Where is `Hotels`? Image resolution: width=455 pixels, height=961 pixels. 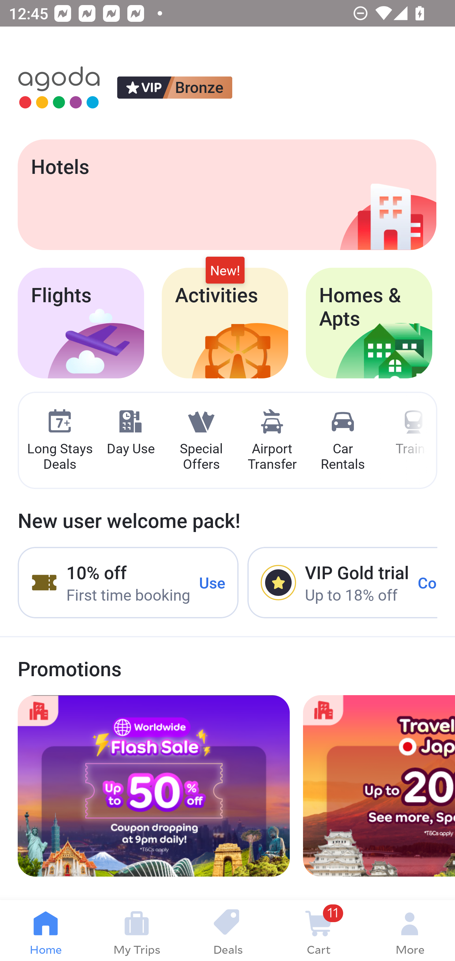
Hotels is located at coordinates (227, 194).